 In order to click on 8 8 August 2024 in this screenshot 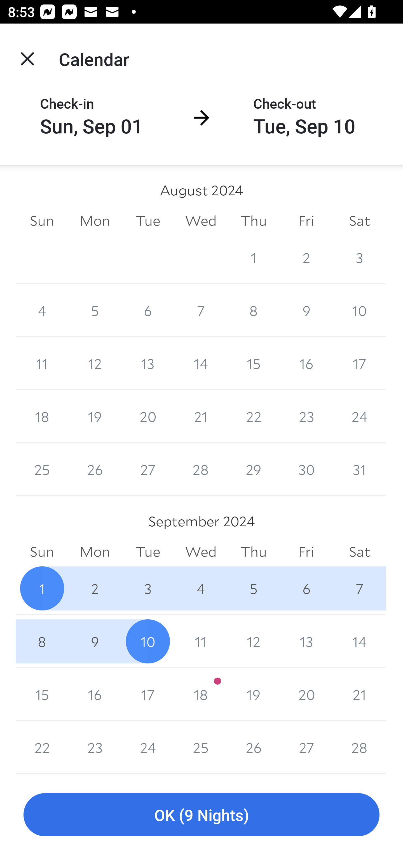, I will do `click(254, 310)`.